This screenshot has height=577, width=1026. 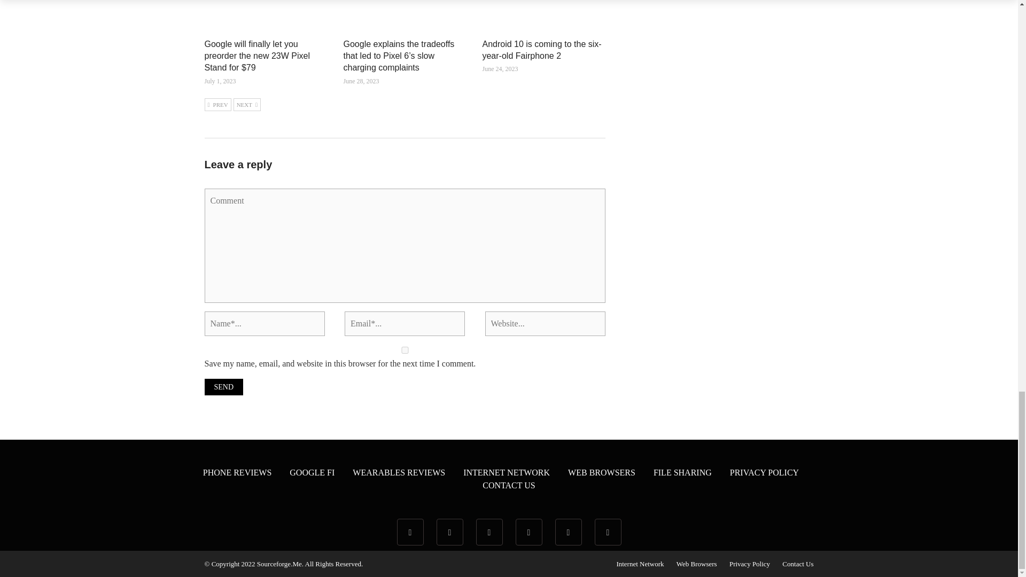 I want to click on yes, so click(x=405, y=350).